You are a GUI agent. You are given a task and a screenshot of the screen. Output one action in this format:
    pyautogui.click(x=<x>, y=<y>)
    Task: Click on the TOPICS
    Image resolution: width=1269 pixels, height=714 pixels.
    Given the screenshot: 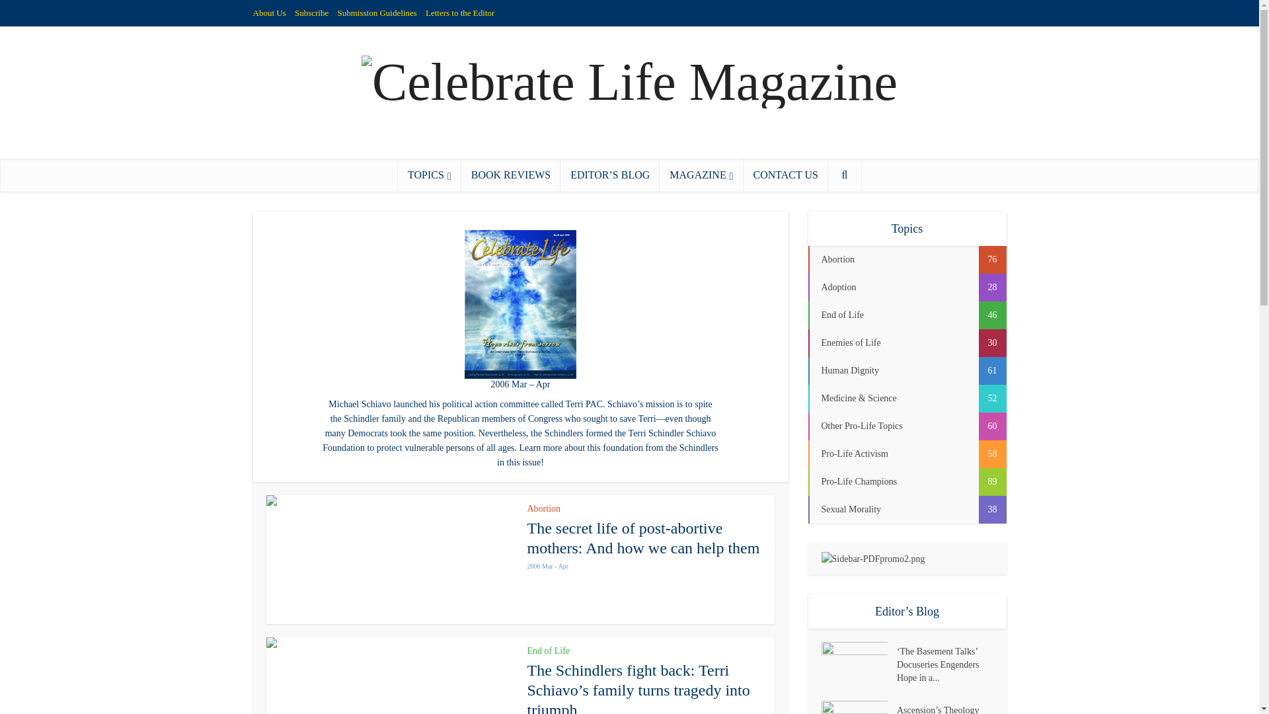 What is the action you would take?
    pyautogui.click(x=430, y=175)
    